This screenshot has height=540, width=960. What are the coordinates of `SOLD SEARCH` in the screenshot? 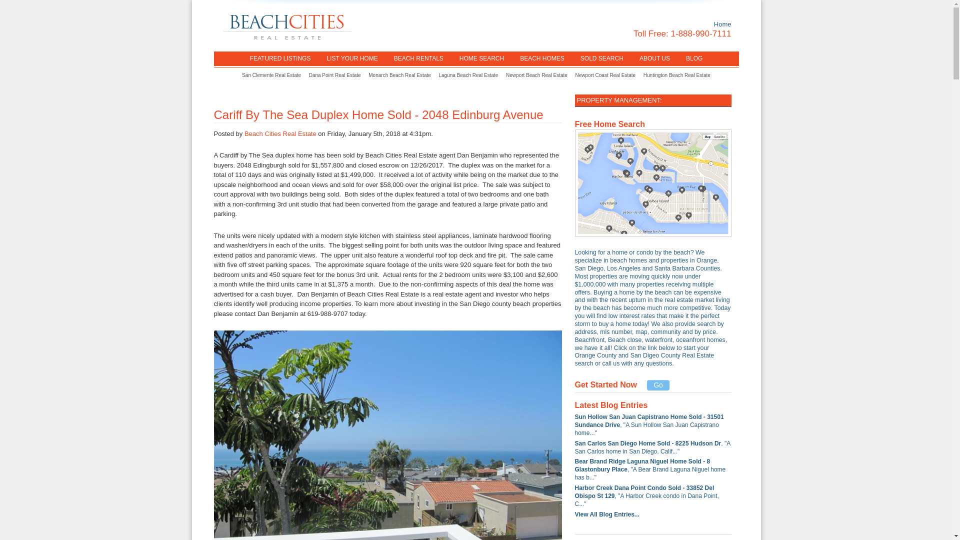 It's located at (602, 58).